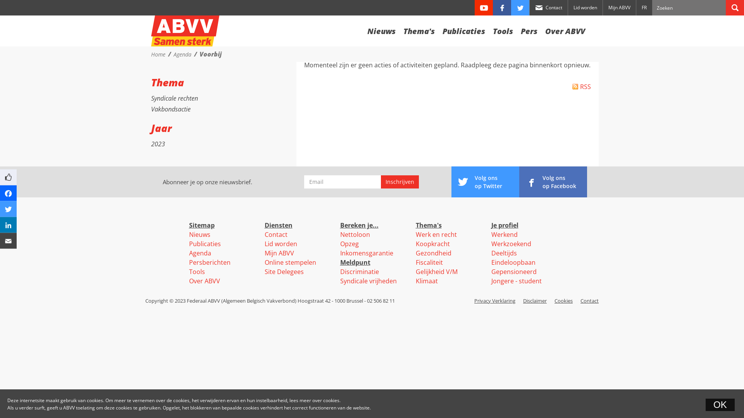  Describe the element at coordinates (484, 8) in the screenshot. I see `Youtube` at that location.